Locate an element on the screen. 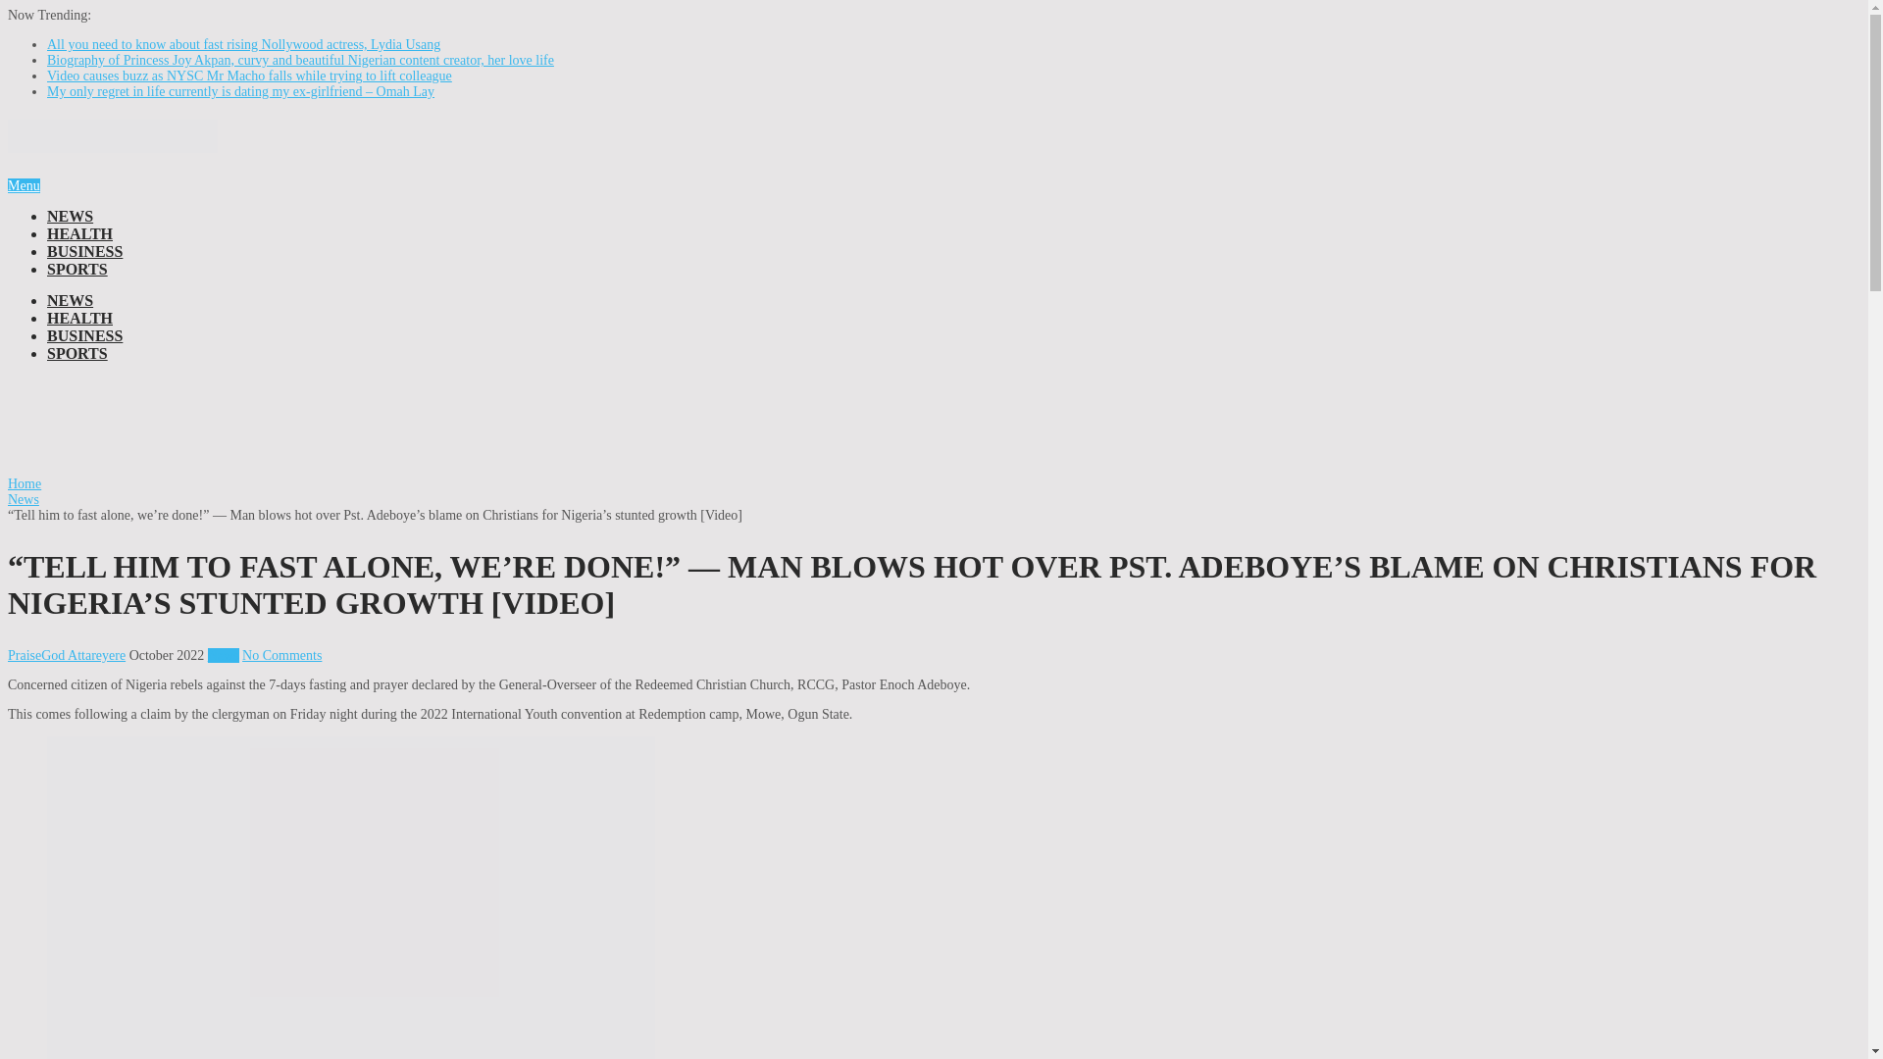 This screenshot has height=1059, width=1883. NEWS is located at coordinates (70, 216).